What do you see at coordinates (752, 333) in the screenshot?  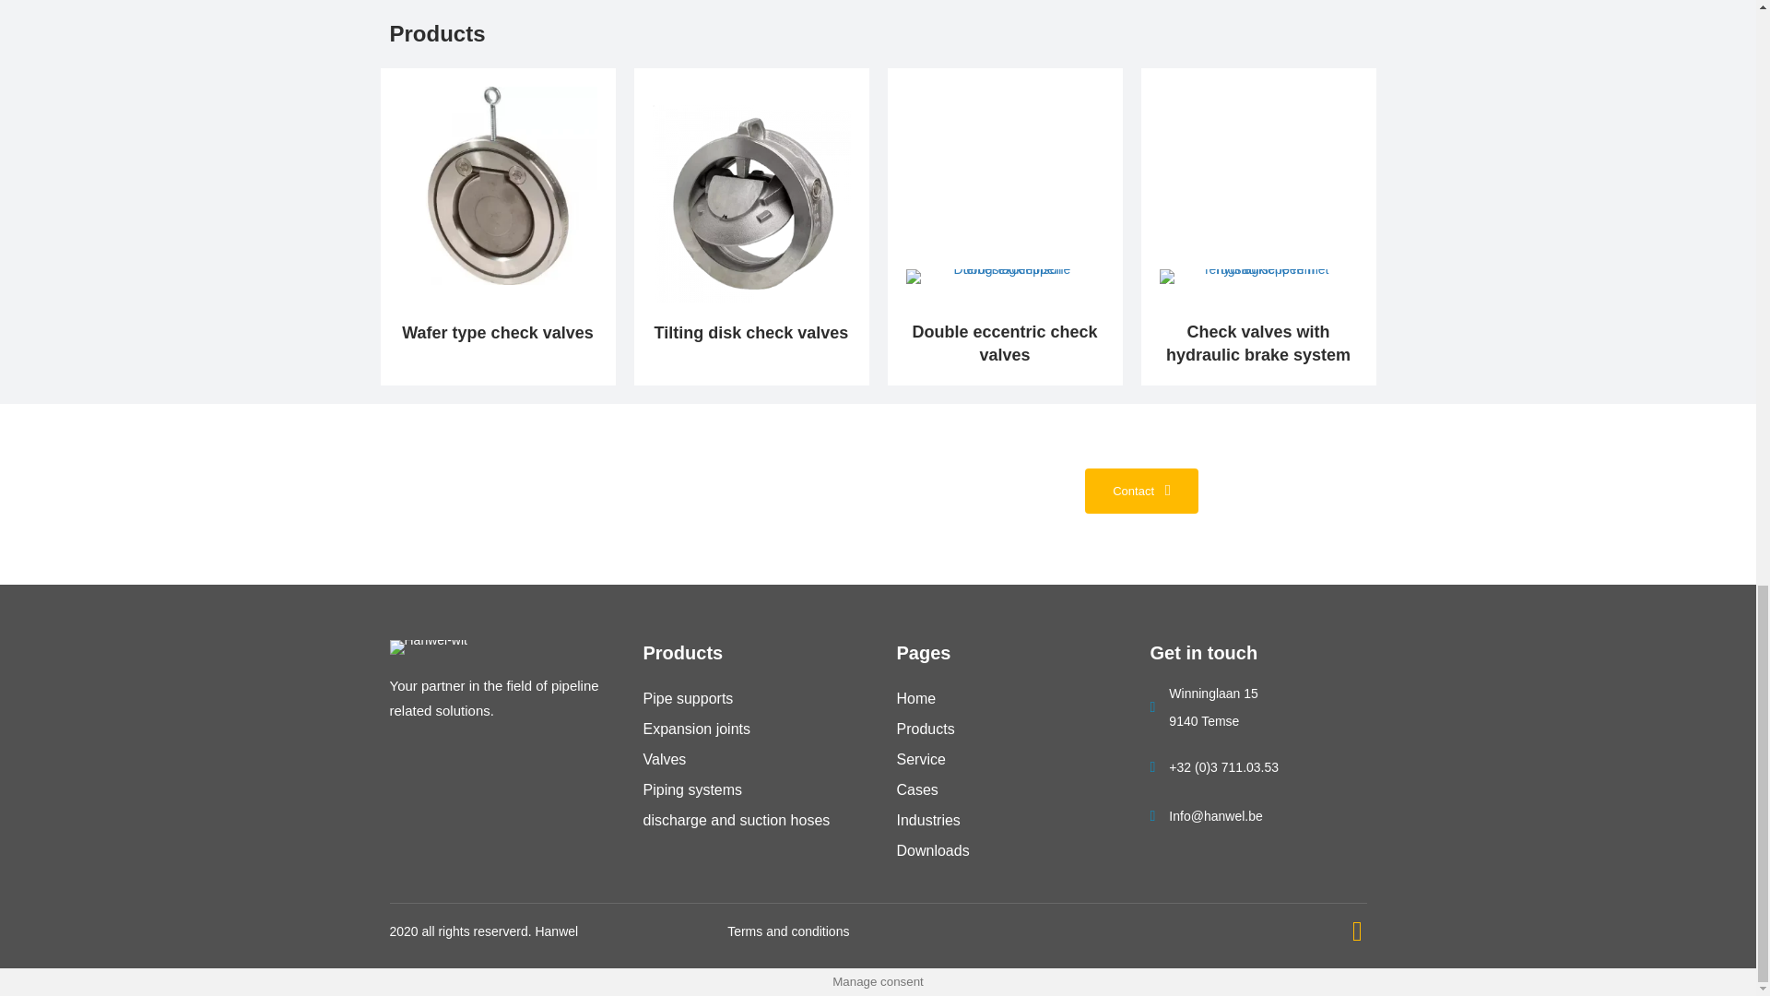 I see `Tilting disk check valves` at bounding box center [752, 333].